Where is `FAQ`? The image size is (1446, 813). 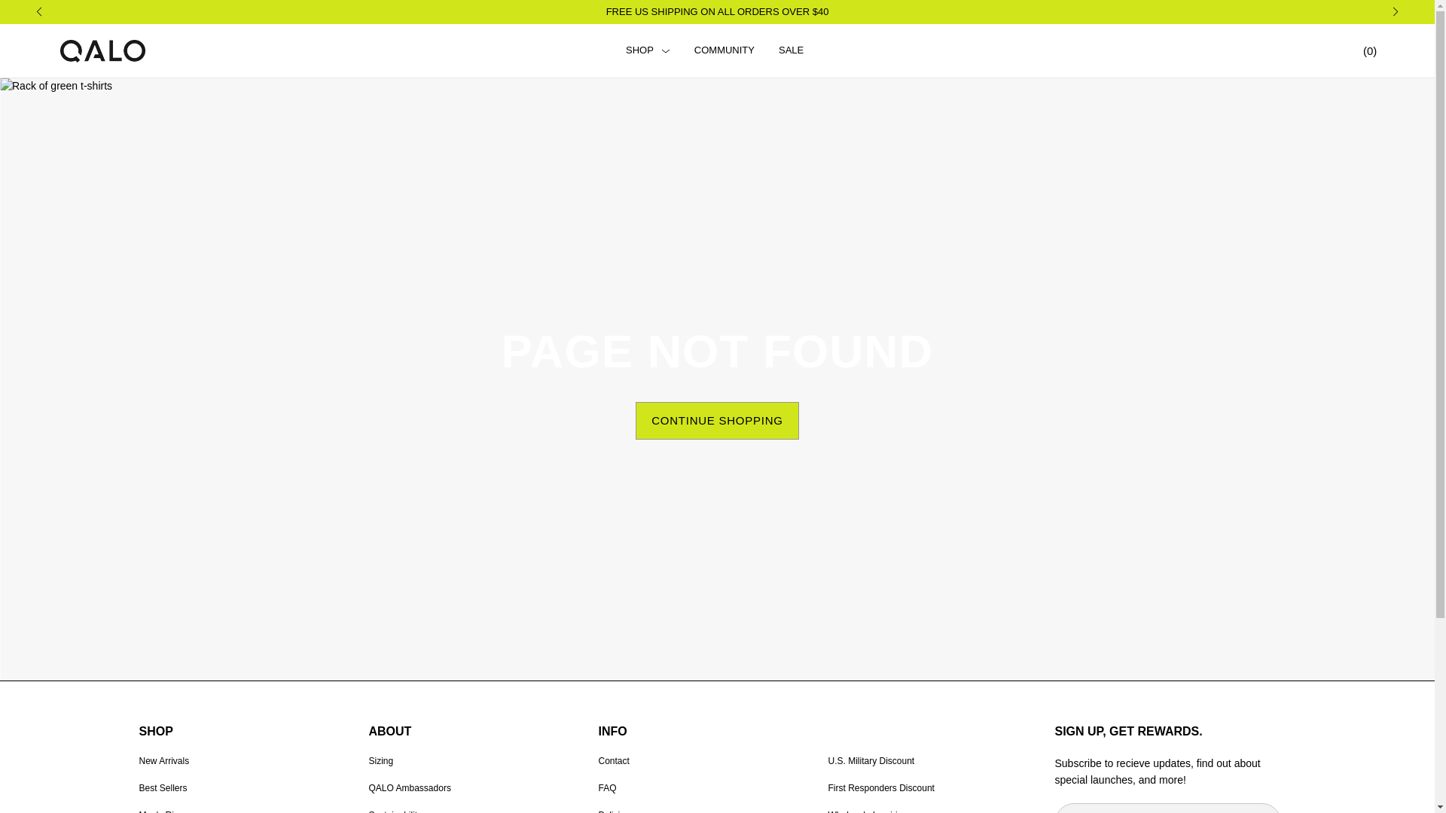
FAQ is located at coordinates (607, 788).